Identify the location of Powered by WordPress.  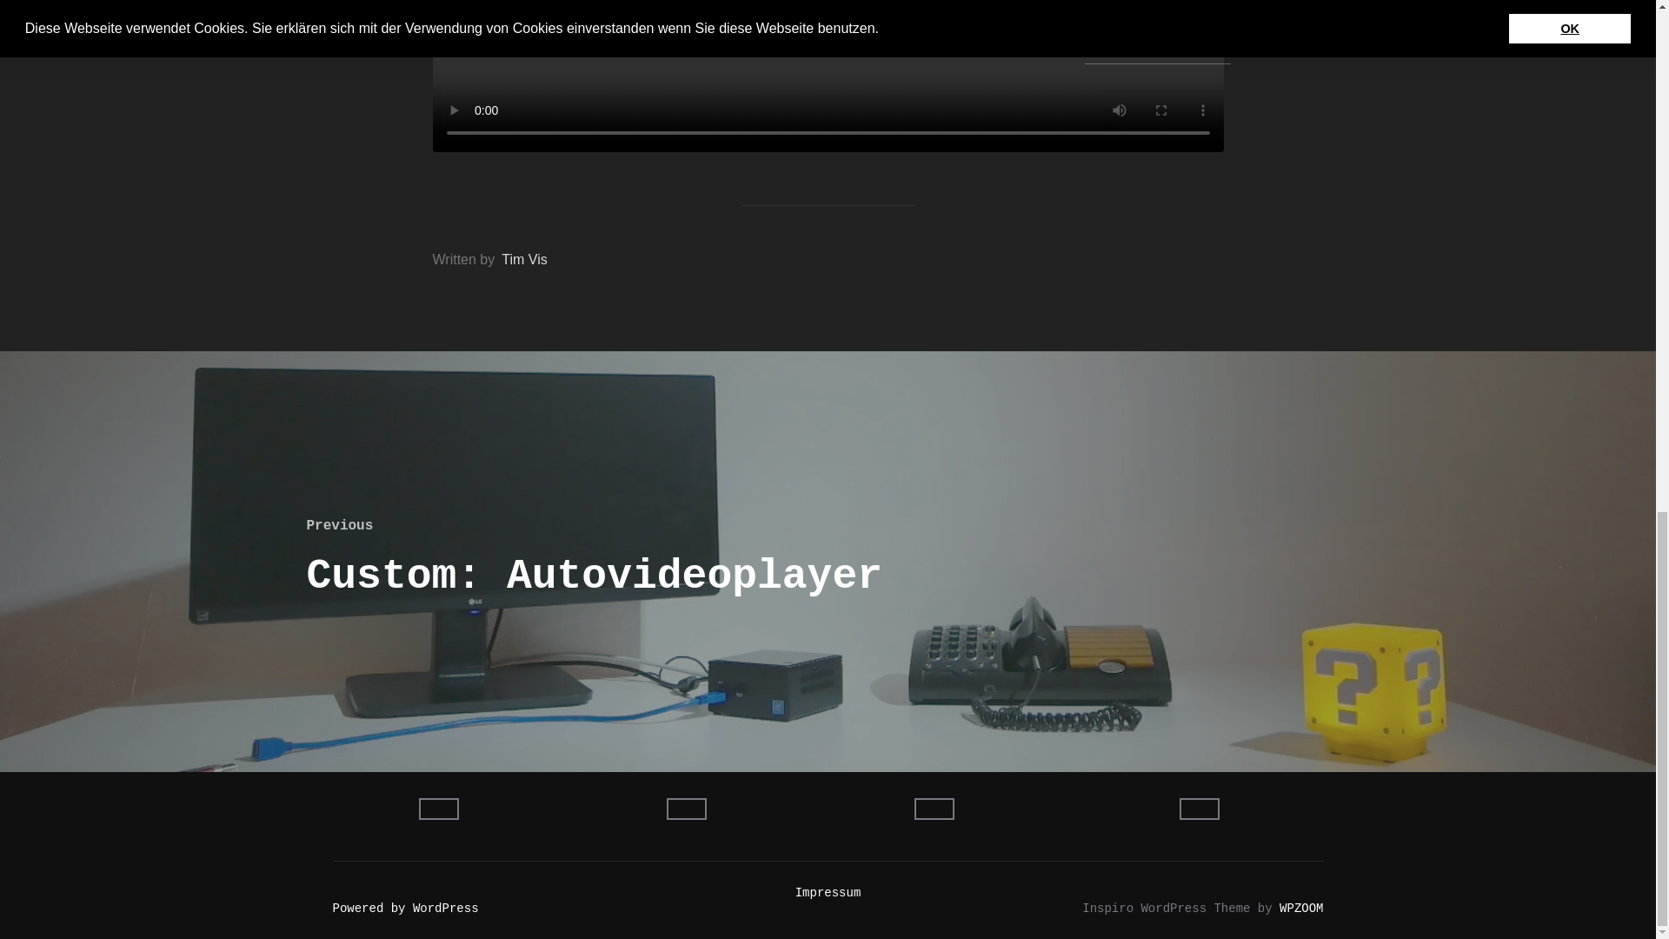
(405, 908).